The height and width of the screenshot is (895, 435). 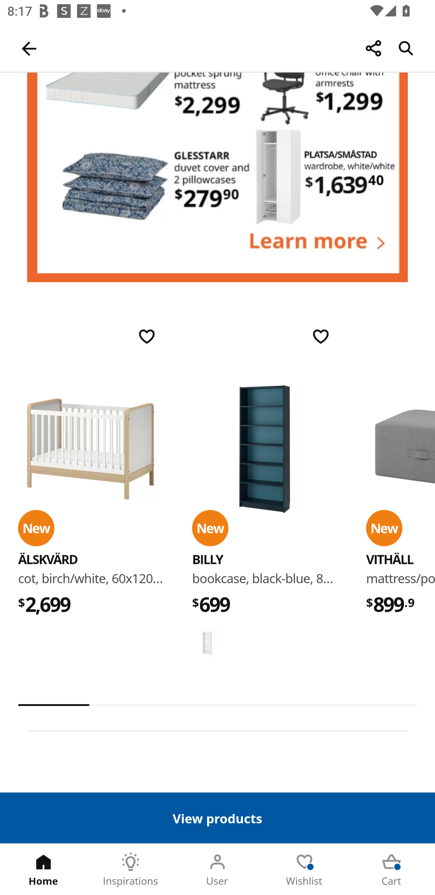 What do you see at coordinates (217, 870) in the screenshot?
I see `User
Tab 3 of 5` at bounding box center [217, 870].